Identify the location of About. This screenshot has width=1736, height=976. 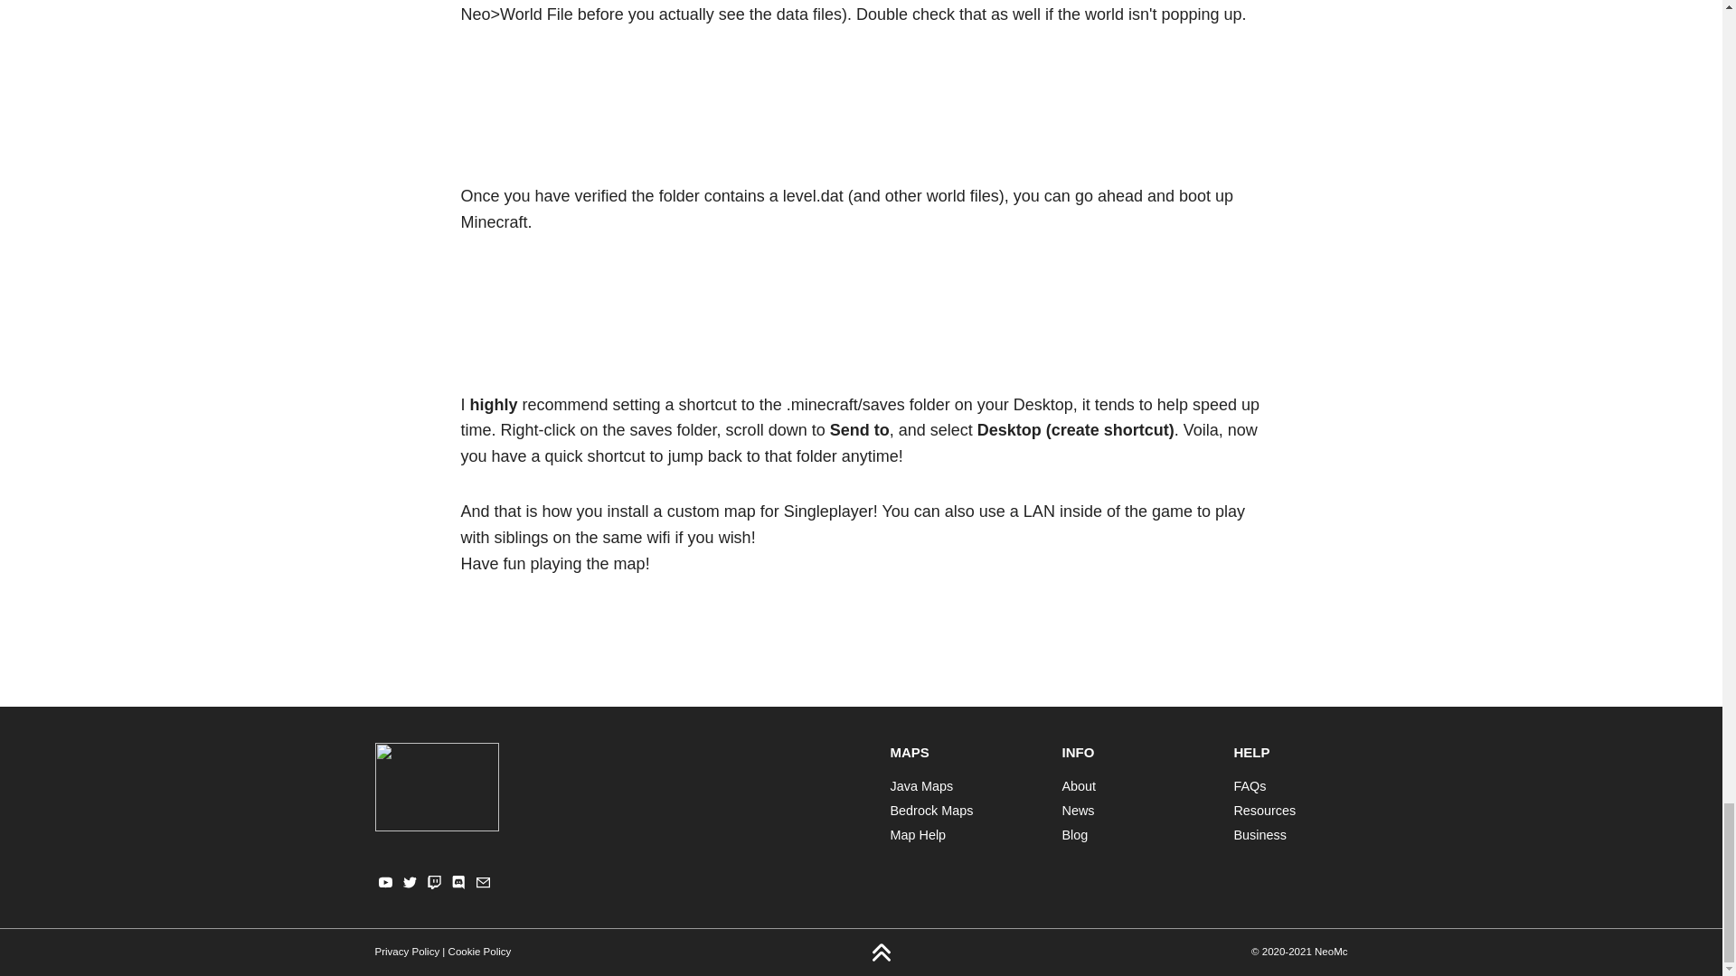
(1078, 786).